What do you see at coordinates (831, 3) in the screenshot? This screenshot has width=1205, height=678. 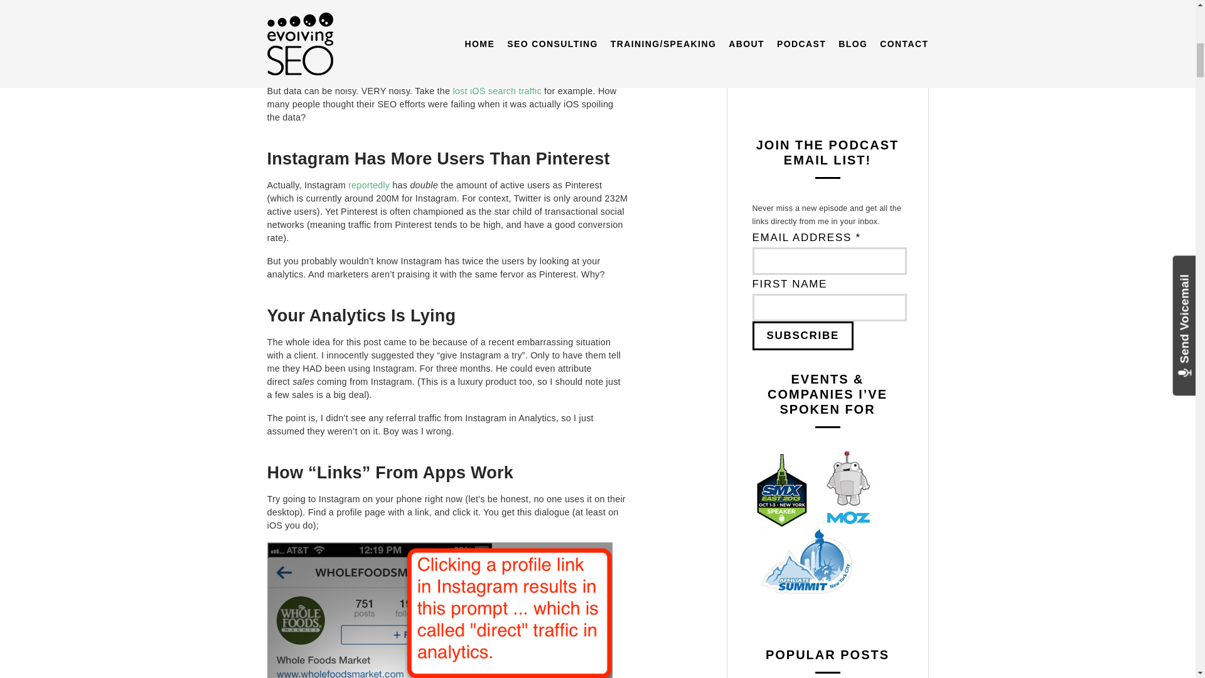 I see `Subscribe on Android` at bounding box center [831, 3].